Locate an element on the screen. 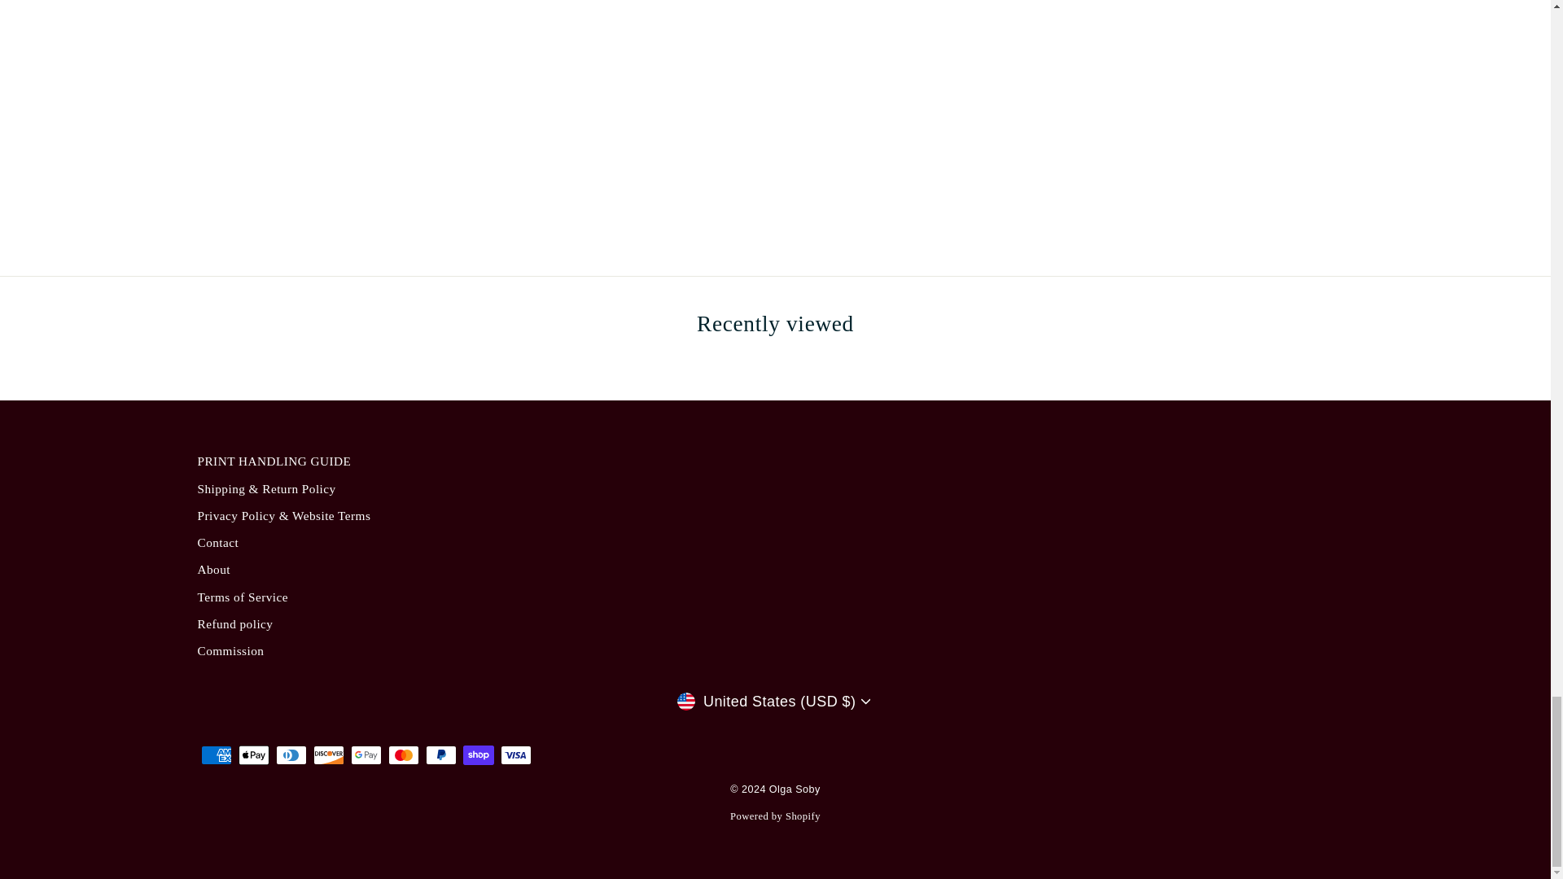  Discover is located at coordinates (328, 754).